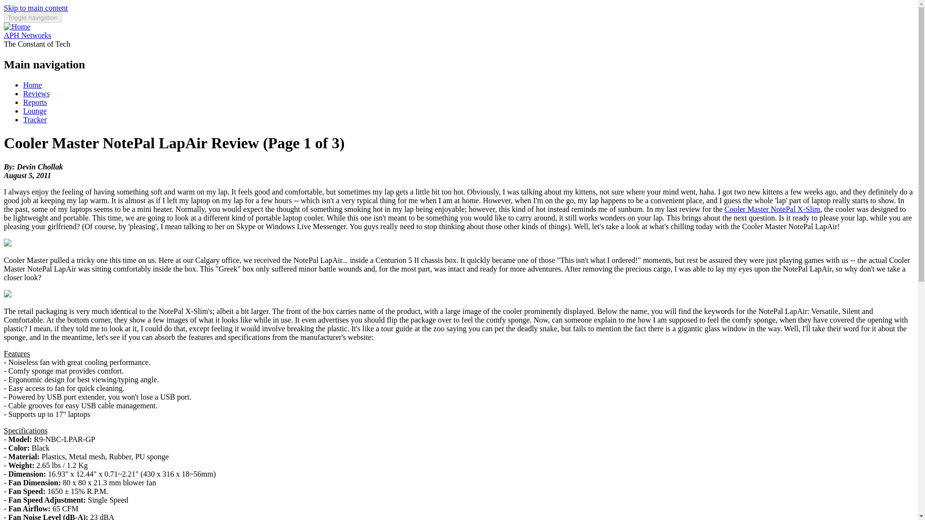  I want to click on See the latest review schedule, so click(35, 119).